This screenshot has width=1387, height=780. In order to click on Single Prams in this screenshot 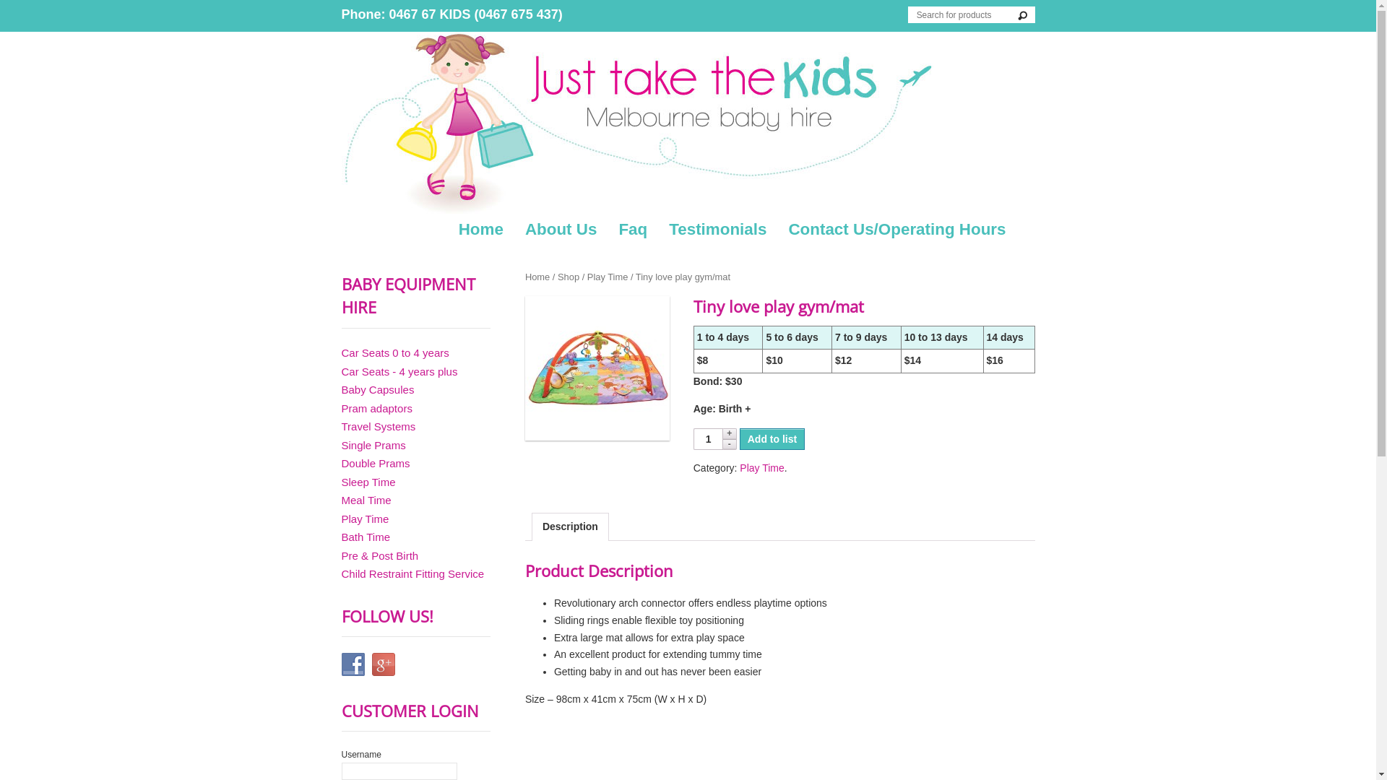, I will do `click(373, 445)`.